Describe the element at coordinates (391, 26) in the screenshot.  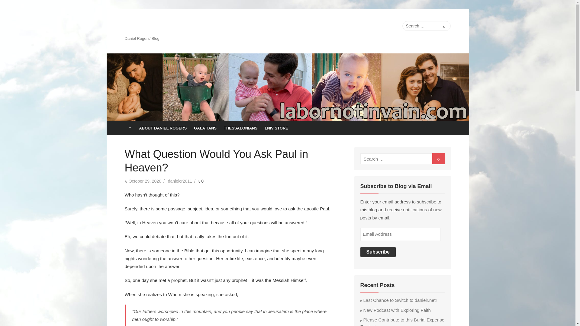
I see `Contact` at that location.